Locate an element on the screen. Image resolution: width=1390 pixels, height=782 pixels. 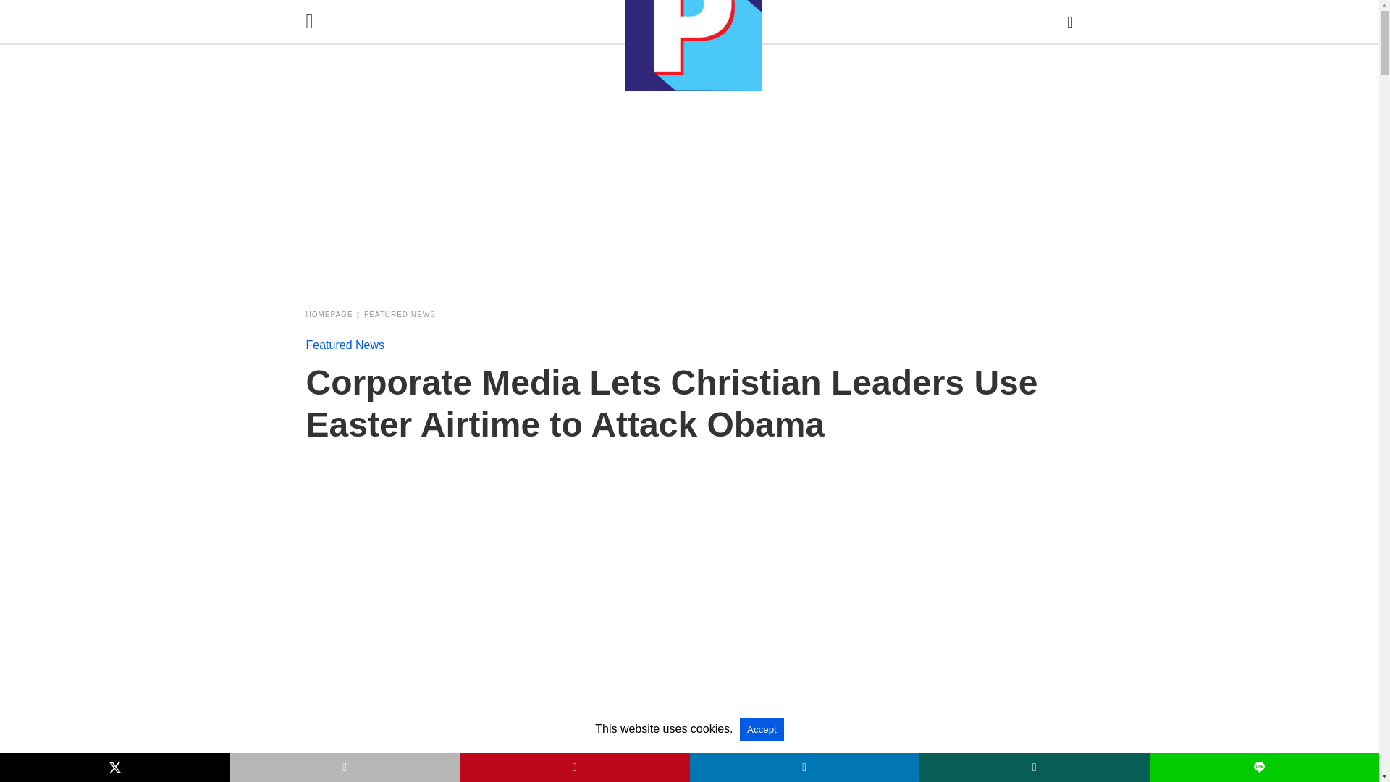
FEATURED NEWS is located at coordinates (400, 314).